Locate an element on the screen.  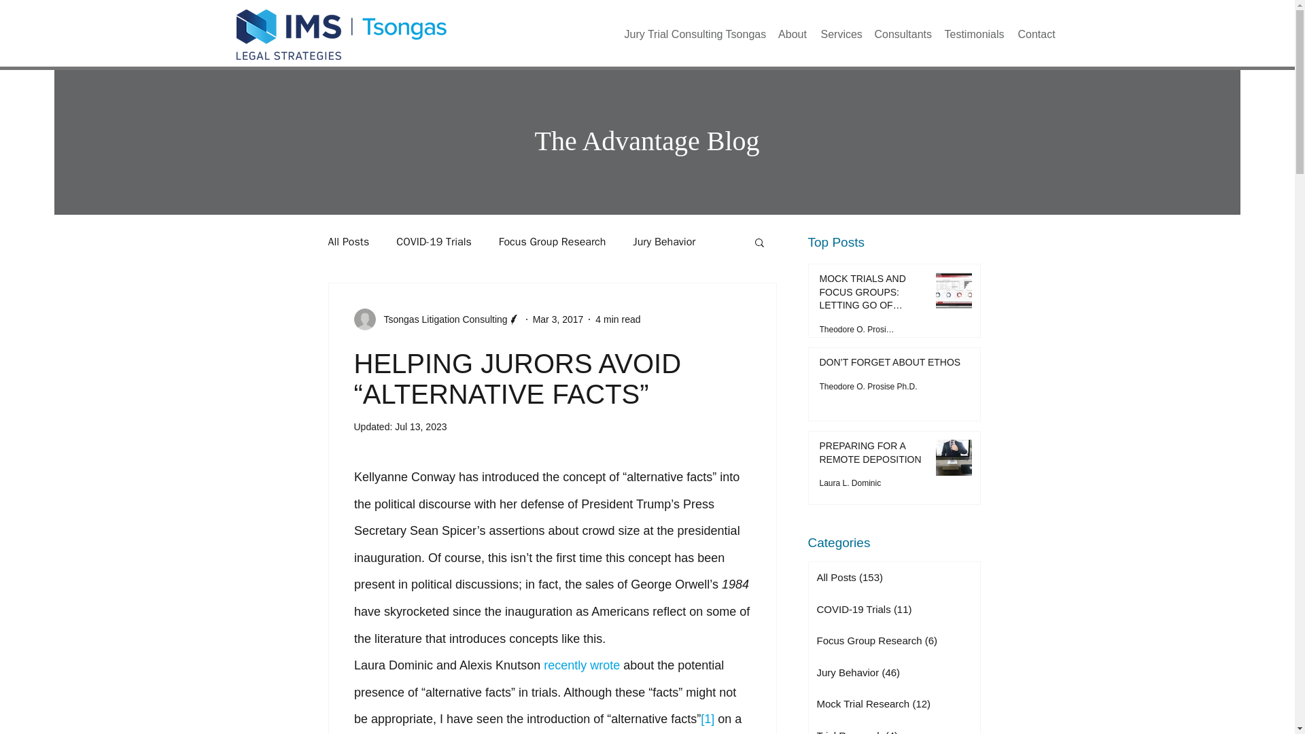
COVID-19 Trials is located at coordinates (434, 242).